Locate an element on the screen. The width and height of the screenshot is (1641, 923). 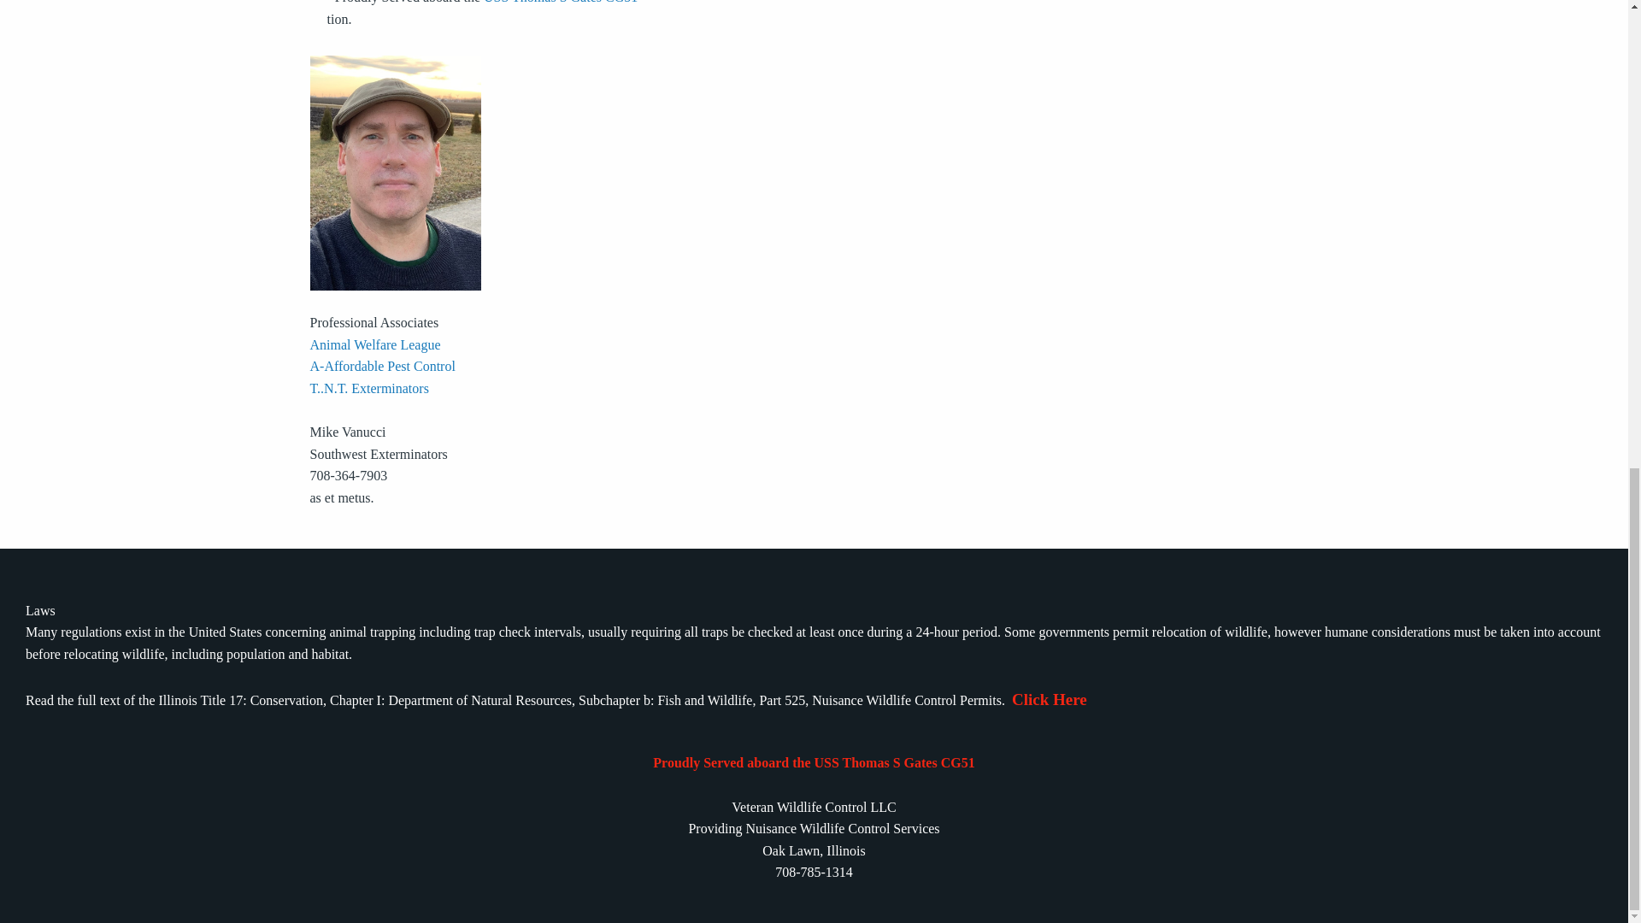
USS Thomas S Gates CG51 is located at coordinates (561, 2).